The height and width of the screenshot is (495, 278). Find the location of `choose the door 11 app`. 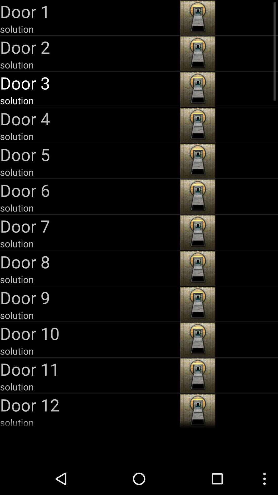

choose the door 11 app is located at coordinates (90, 369).